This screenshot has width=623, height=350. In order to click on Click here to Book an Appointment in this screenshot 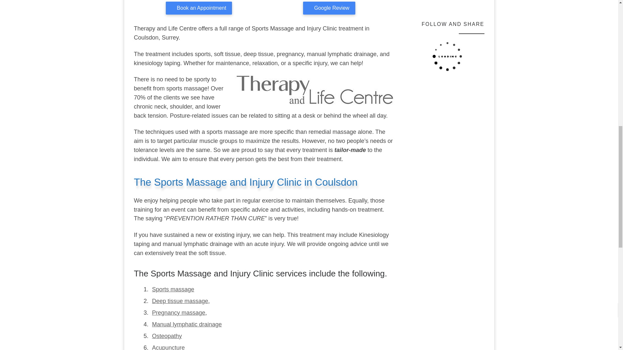, I will do `click(199, 8)`.